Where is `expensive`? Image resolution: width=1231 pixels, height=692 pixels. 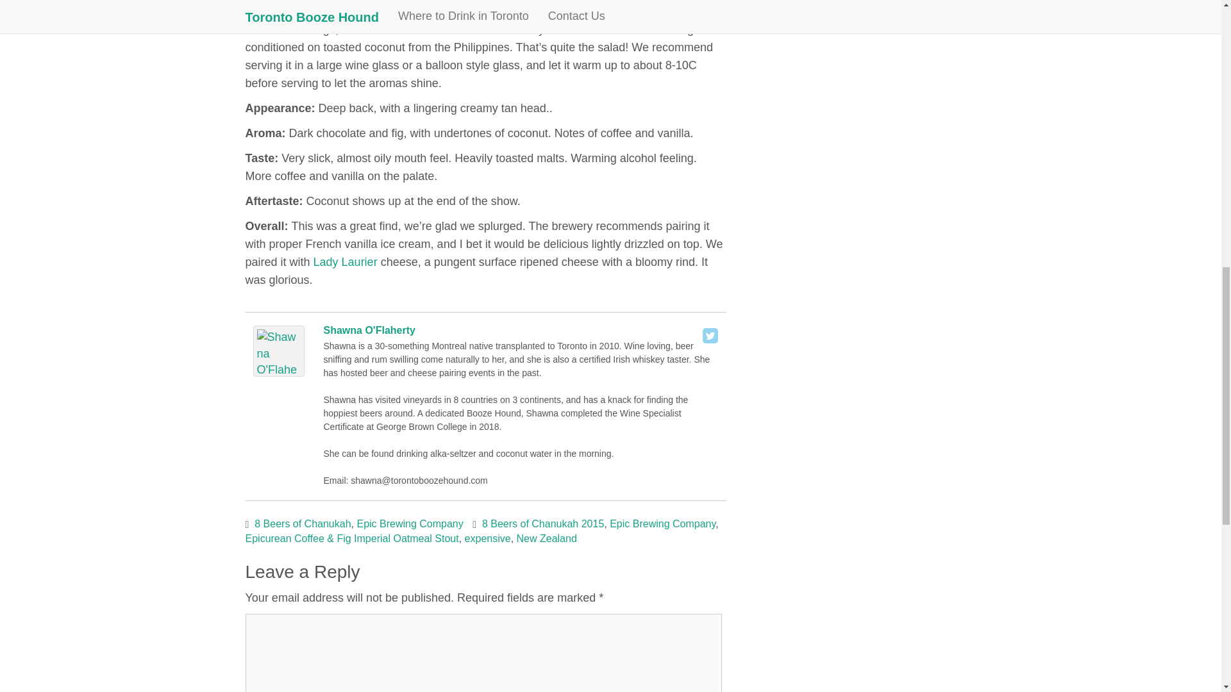
expensive is located at coordinates (487, 538).